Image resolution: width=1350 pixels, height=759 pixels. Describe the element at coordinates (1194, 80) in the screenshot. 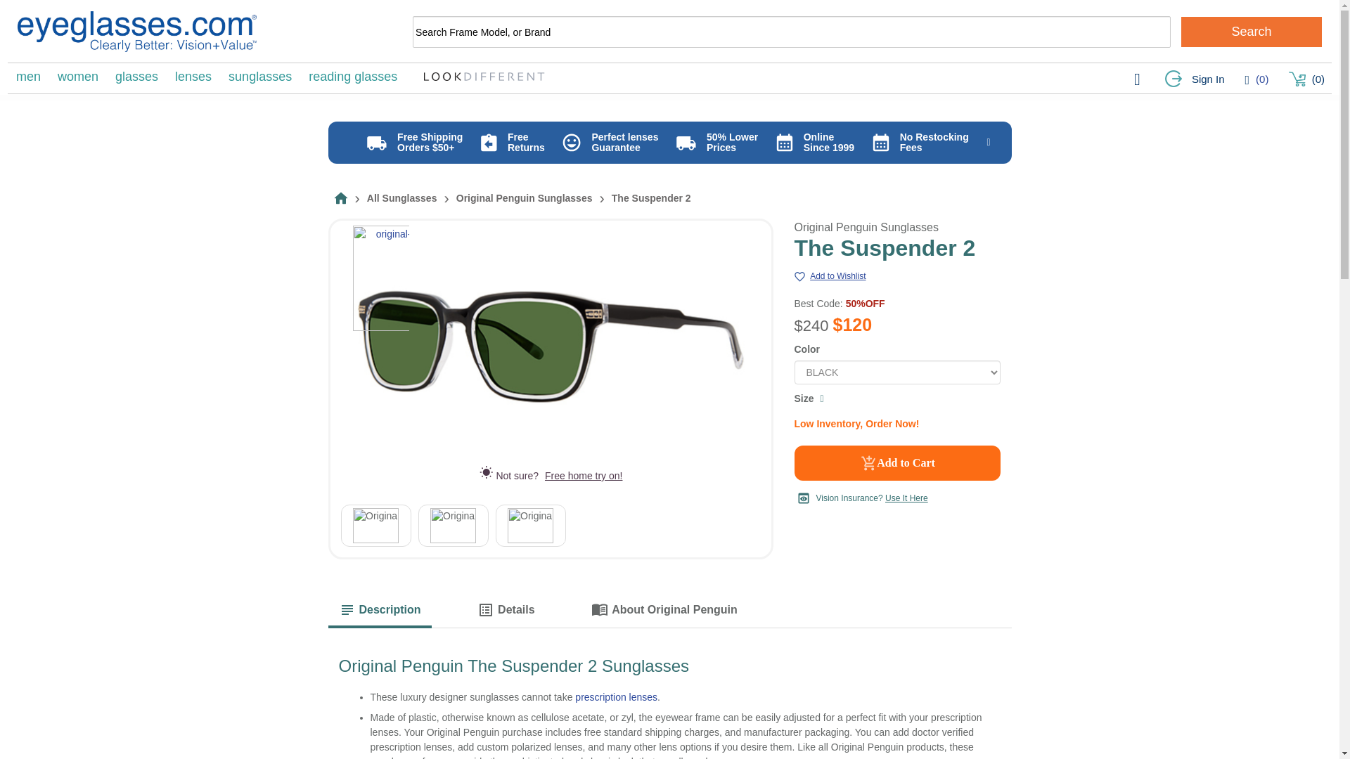

I see `  Sign In` at that location.